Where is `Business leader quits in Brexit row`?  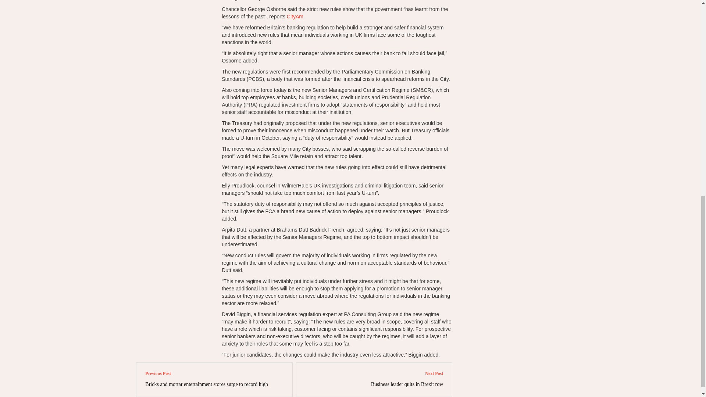 Business leader quits in Brexit row is located at coordinates (407, 384).